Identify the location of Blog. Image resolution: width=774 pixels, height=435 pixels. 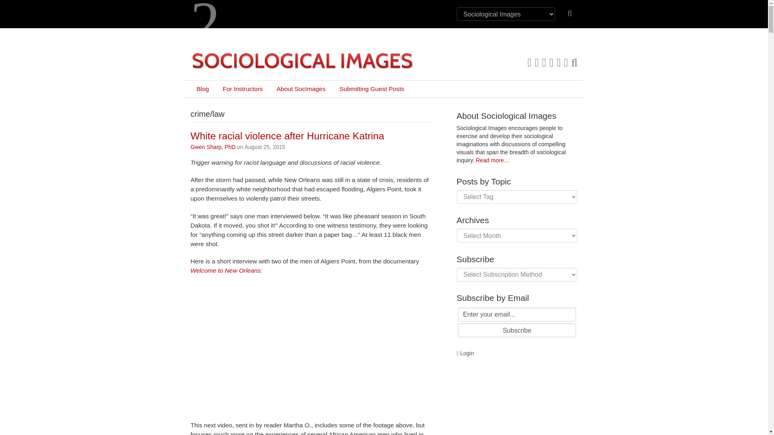
(202, 89).